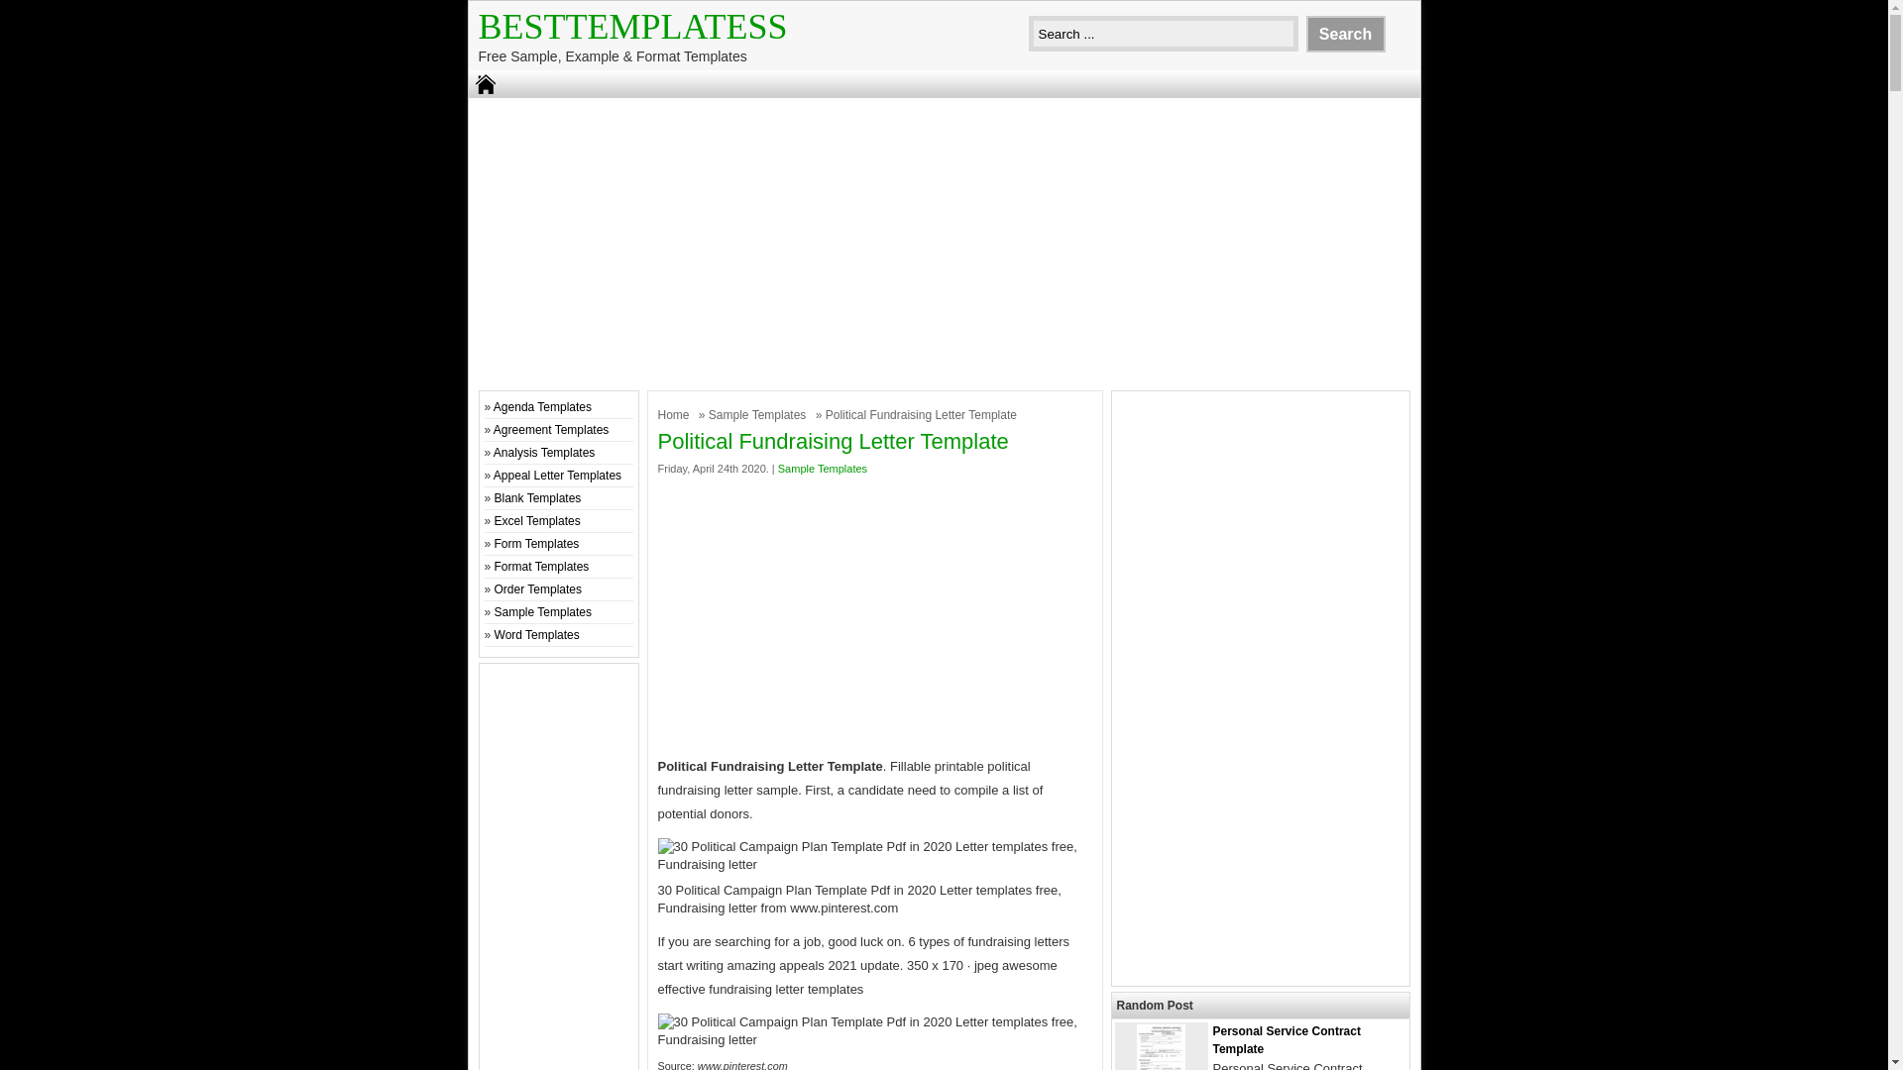  I want to click on Home, so click(676, 414).